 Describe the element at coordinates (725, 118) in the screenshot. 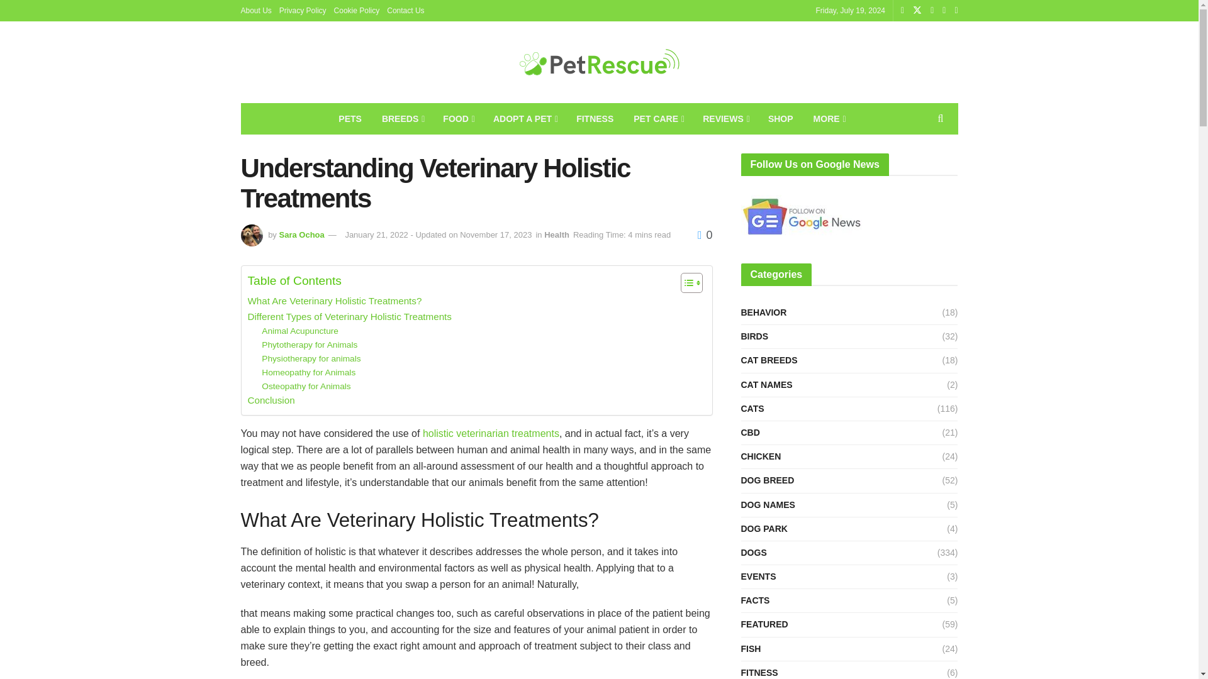

I see `REVIEWS` at that location.